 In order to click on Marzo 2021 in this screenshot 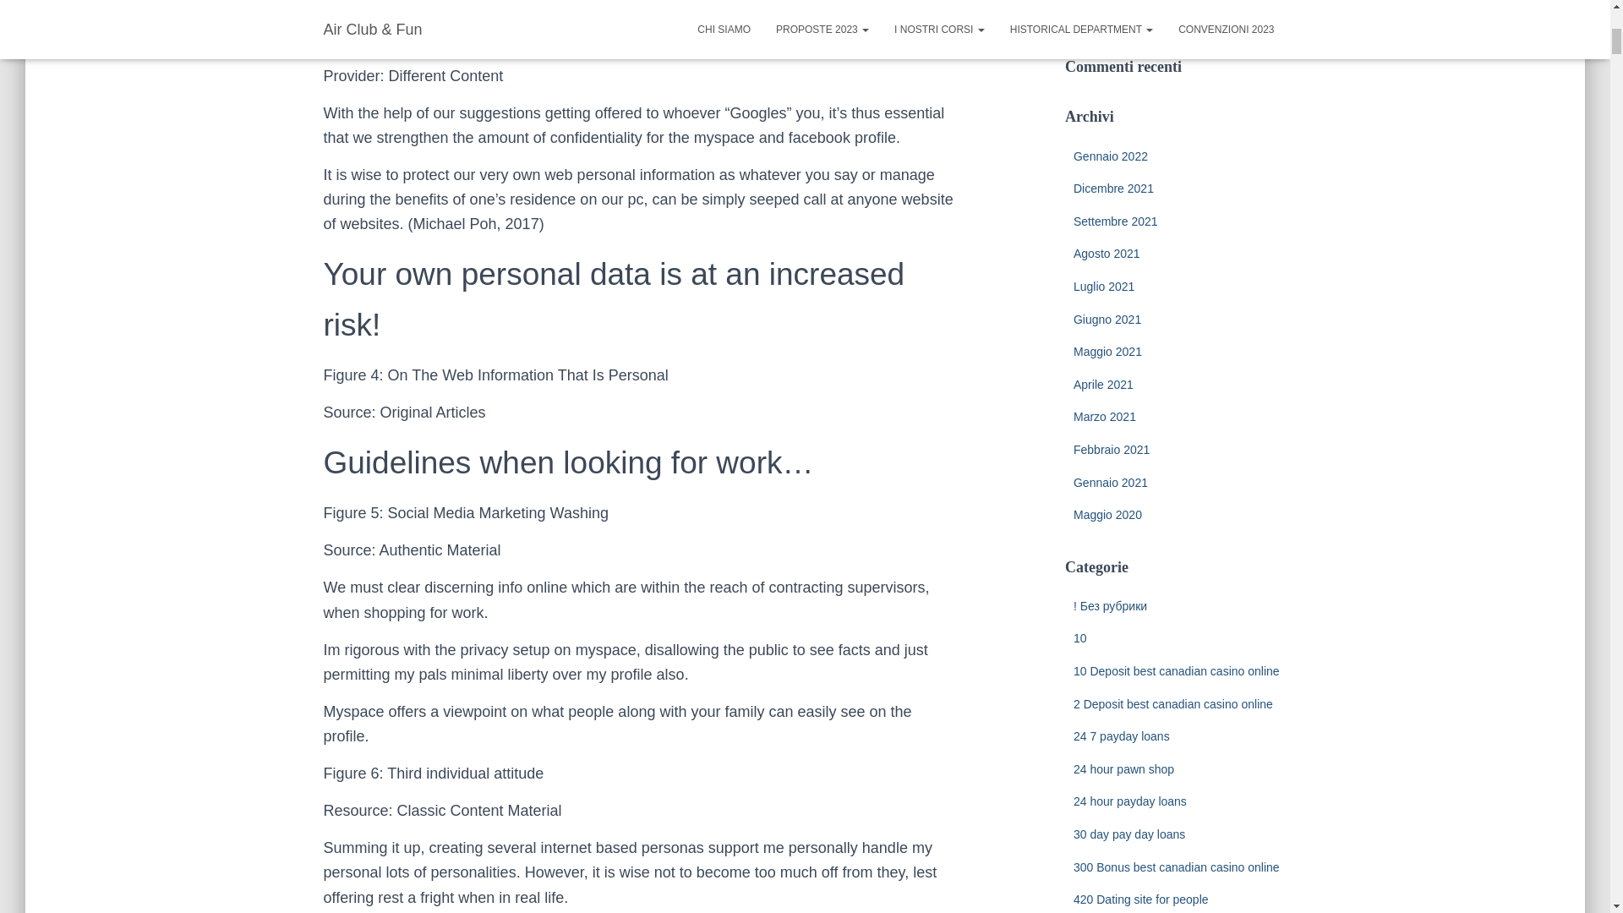, I will do `click(1104, 416)`.